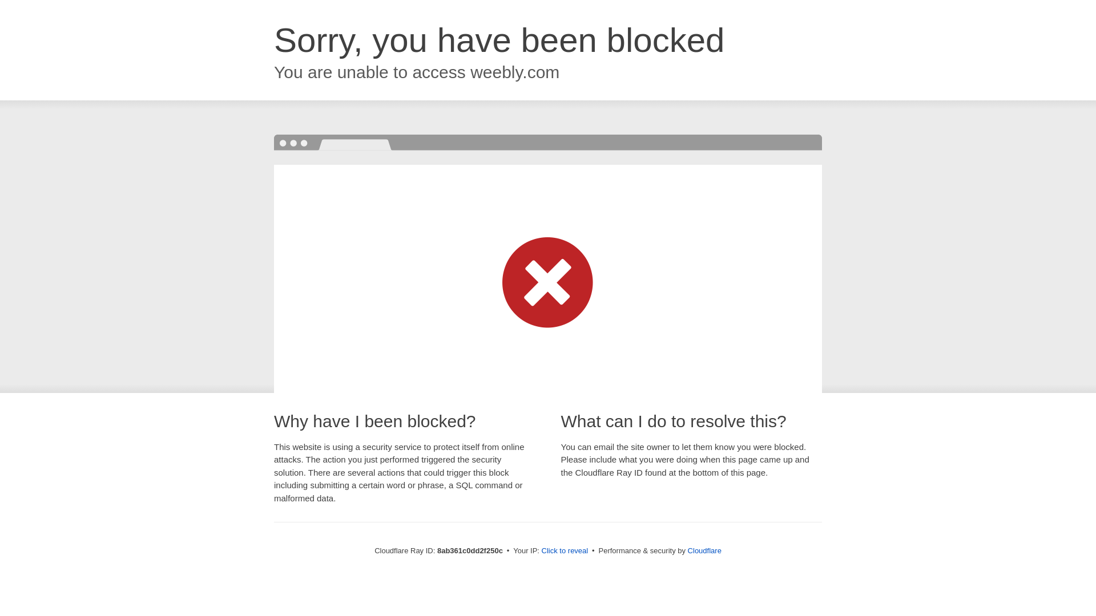 The width and height of the screenshot is (1096, 616). What do you see at coordinates (704, 550) in the screenshot?
I see `Cloudflare` at bounding box center [704, 550].